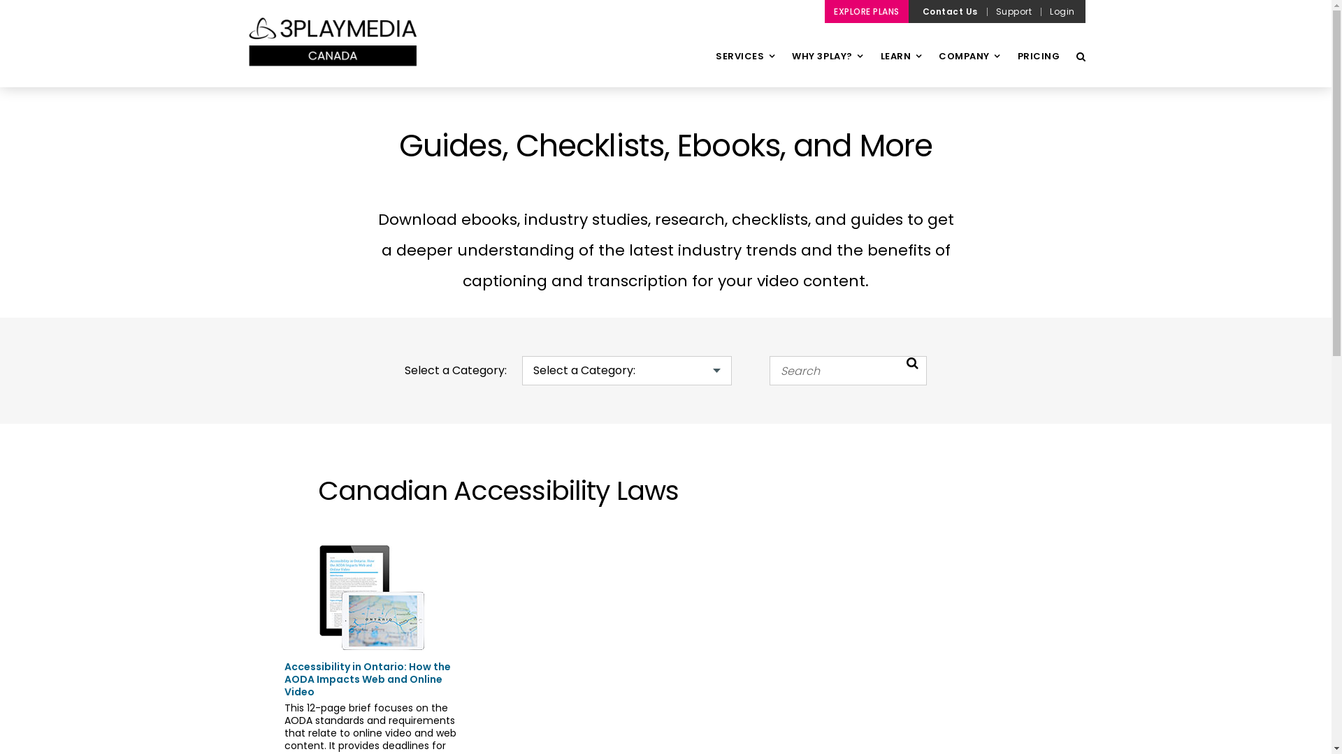 The height and width of the screenshot is (754, 1342). What do you see at coordinates (867, 11) in the screenshot?
I see `EXPLORE PLANS` at bounding box center [867, 11].